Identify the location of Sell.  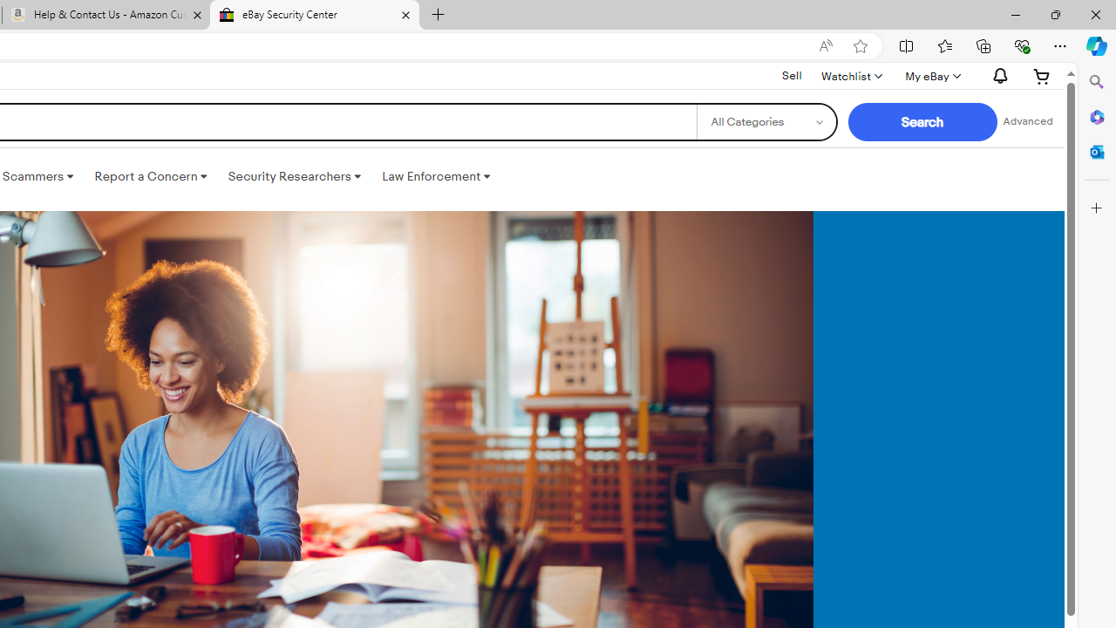
(792, 75).